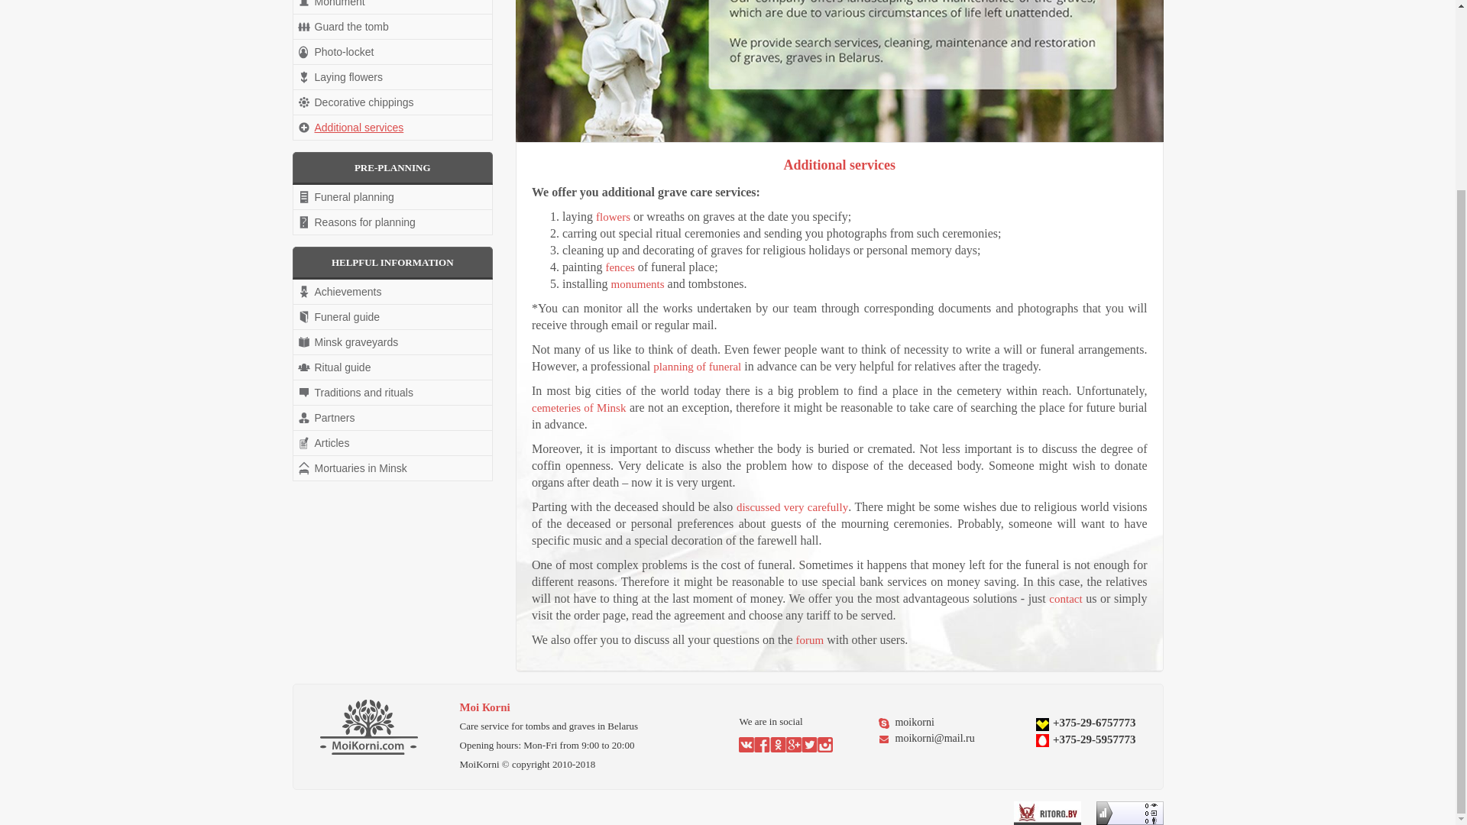 Image resolution: width=1467 pixels, height=825 pixels. What do you see at coordinates (393, 417) in the screenshot?
I see `Partners` at bounding box center [393, 417].